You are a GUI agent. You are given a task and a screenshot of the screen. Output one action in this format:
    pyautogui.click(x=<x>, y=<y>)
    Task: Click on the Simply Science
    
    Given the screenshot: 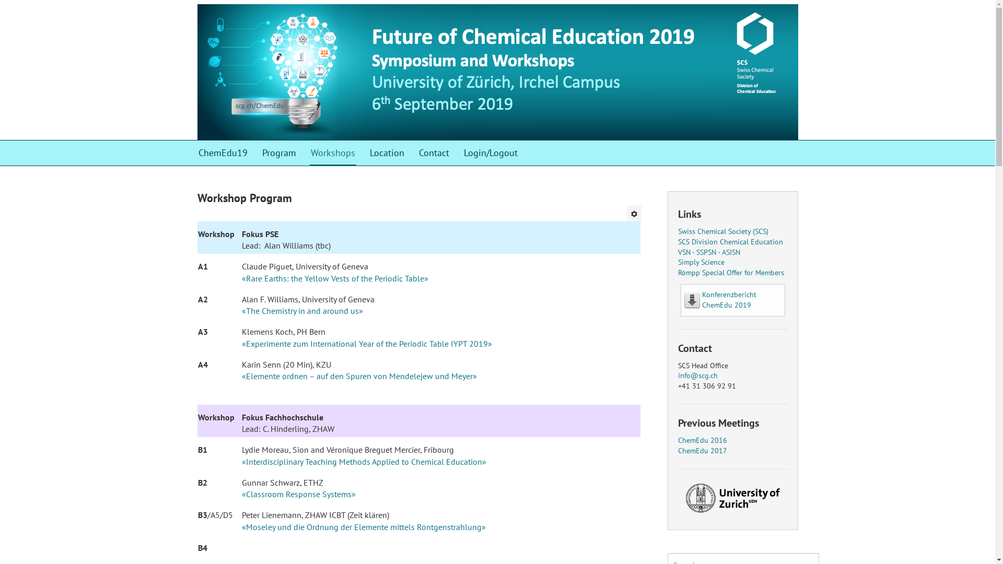 What is the action you would take?
    pyautogui.click(x=701, y=262)
    